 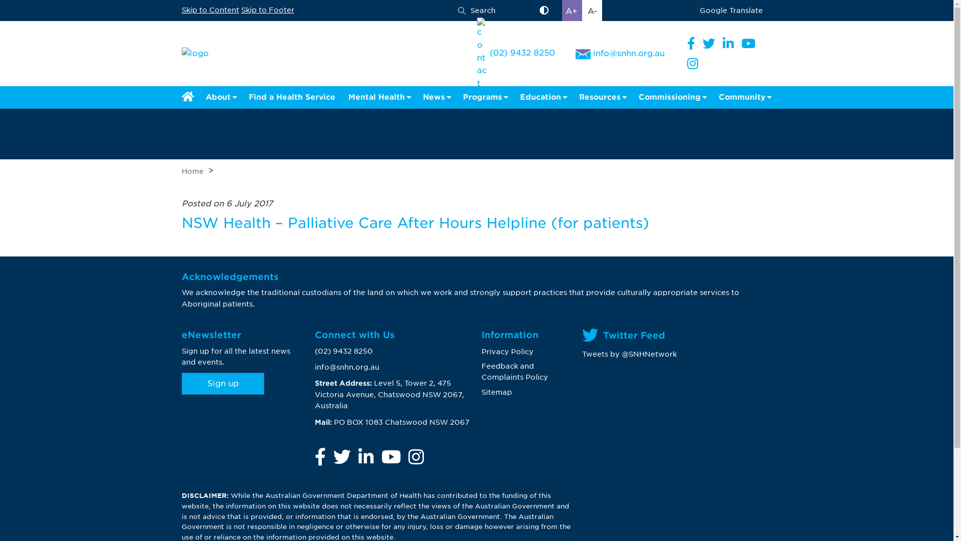 I want to click on Skip to Footer, so click(x=268, y=10).